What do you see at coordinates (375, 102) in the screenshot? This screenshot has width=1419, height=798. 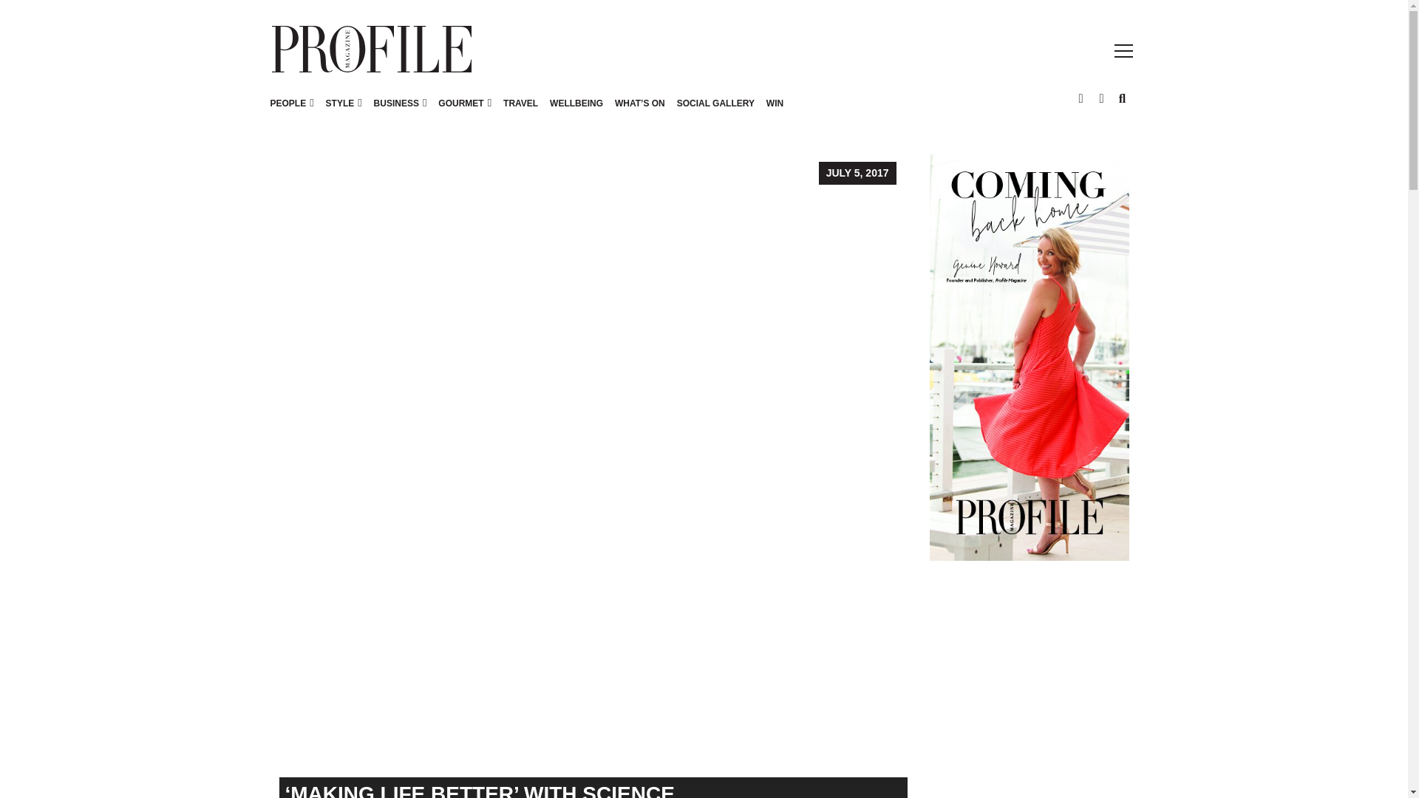 I see `CULTURE` at bounding box center [375, 102].